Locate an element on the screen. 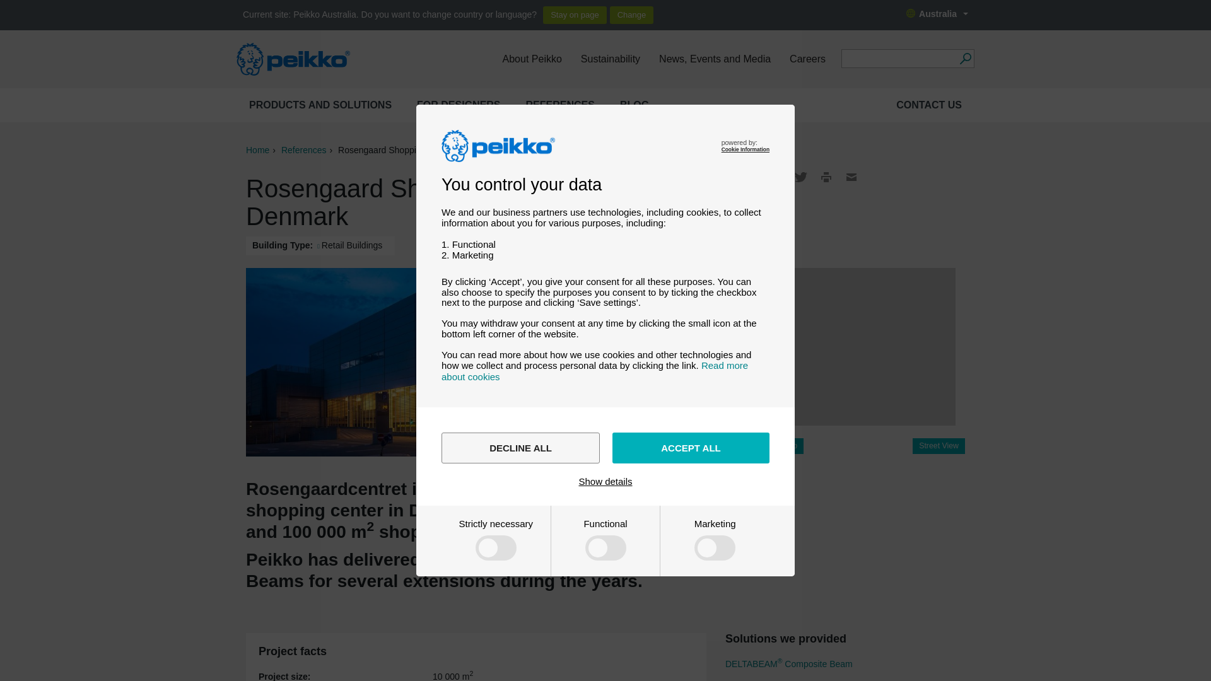 The image size is (1211, 681). Read more about cookies is located at coordinates (595, 371).